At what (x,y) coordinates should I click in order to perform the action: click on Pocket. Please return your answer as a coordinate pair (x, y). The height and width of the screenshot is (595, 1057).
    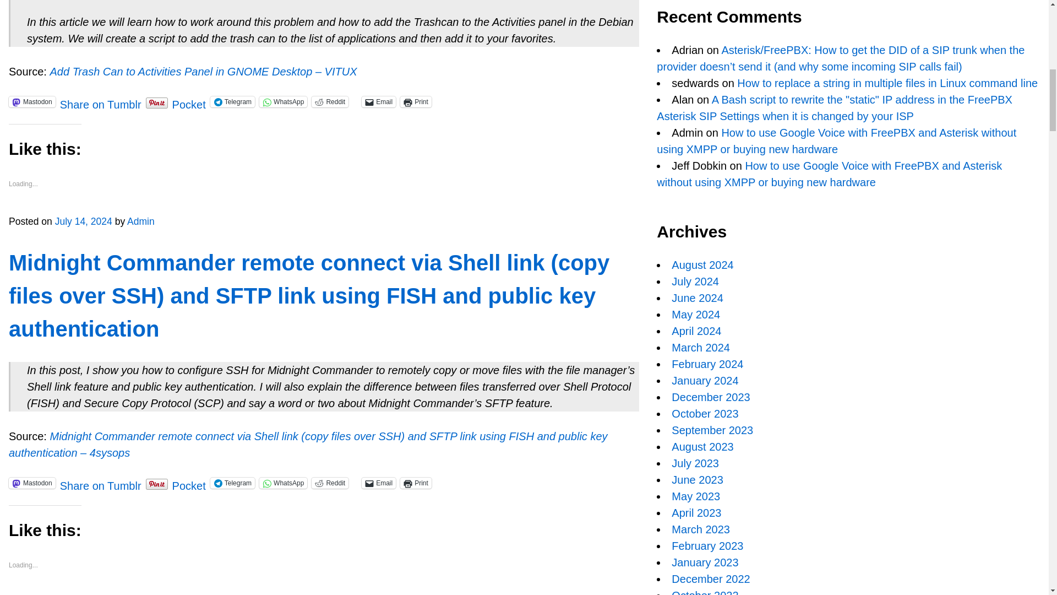
    Looking at the image, I should click on (189, 104).